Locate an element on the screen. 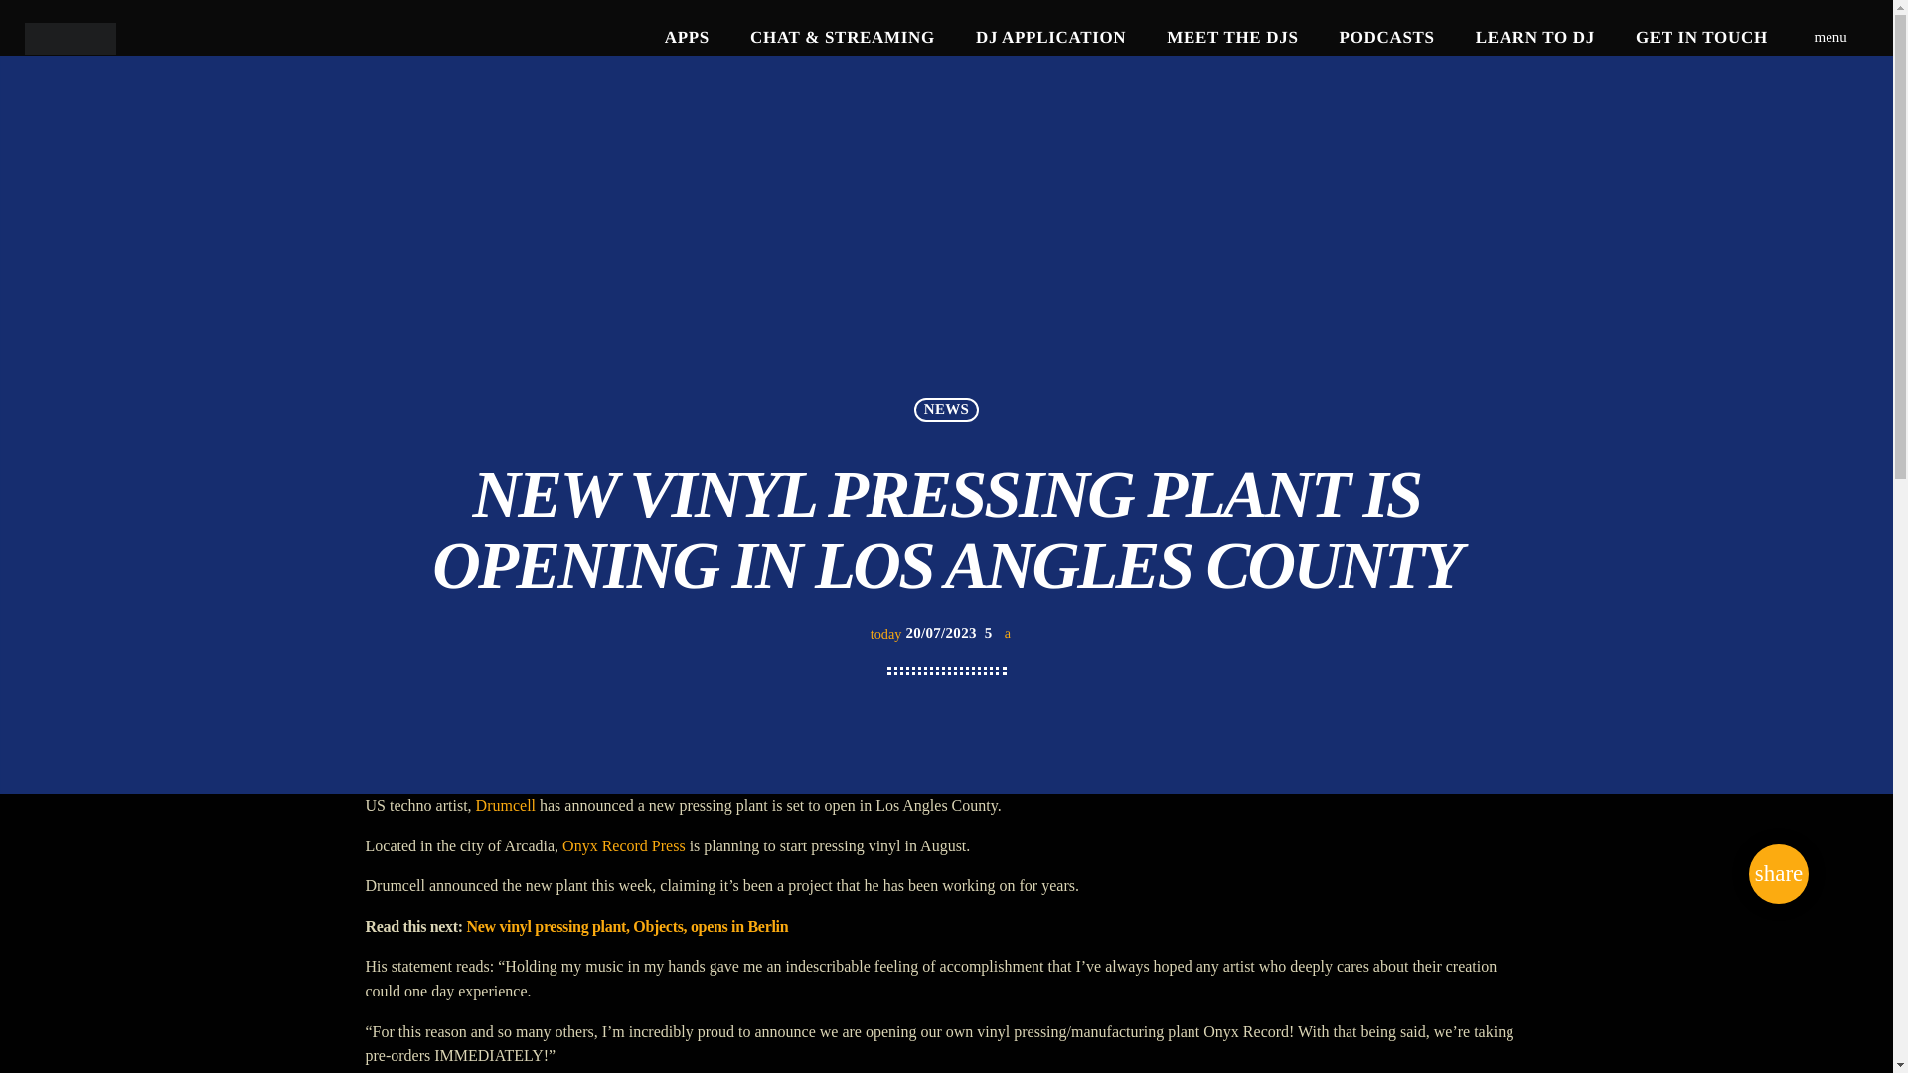  GET IN TOUCH is located at coordinates (1701, 38).